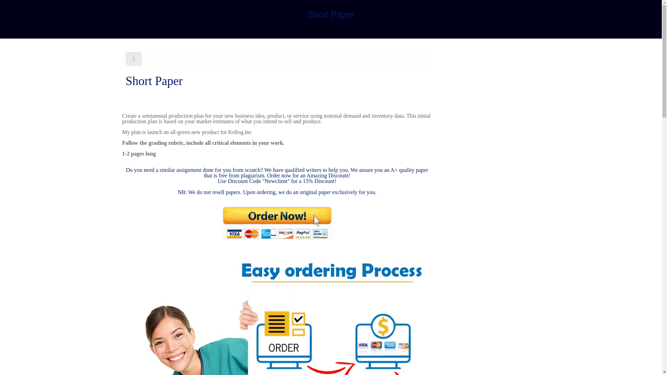 The height and width of the screenshot is (375, 667). I want to click on Short Paper, so click(370, 25).